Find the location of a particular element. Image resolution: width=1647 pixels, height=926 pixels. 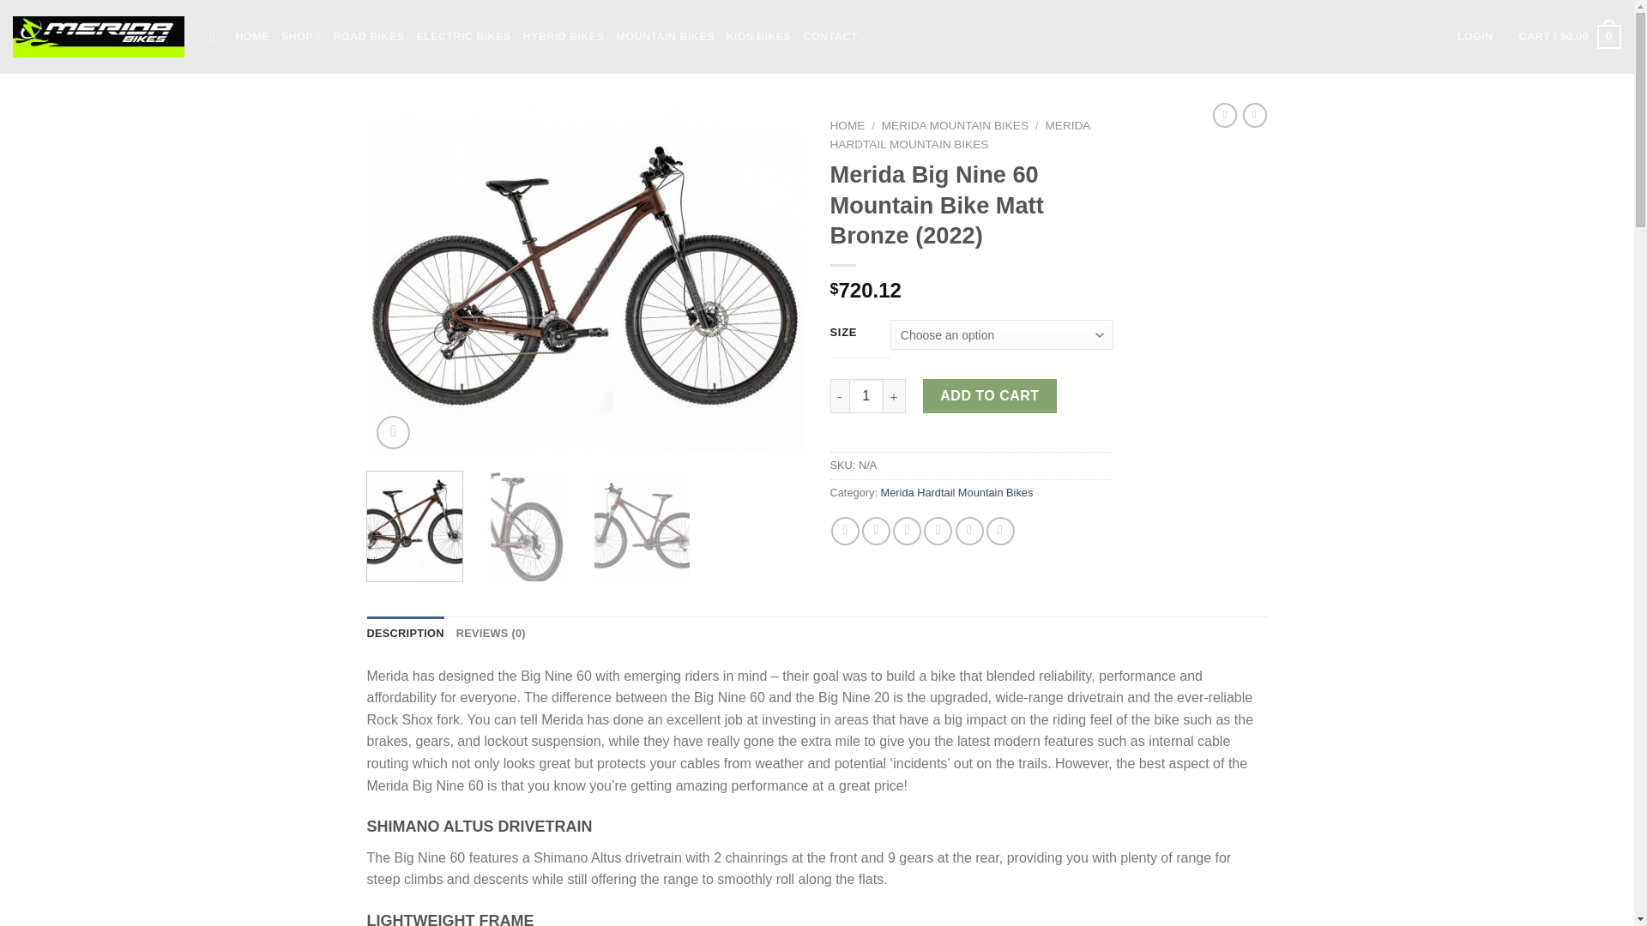

HYBRID BIKES is located at coordinates (564, 36).